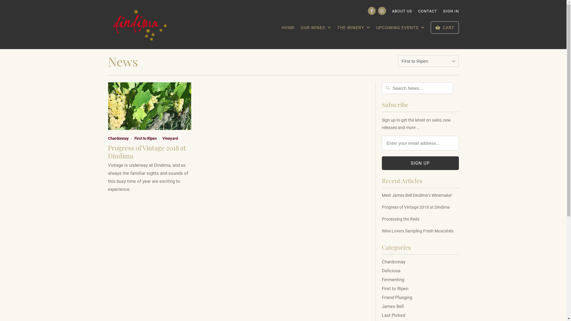  What do you see at coordinates (451, 13) in the screenshot?
I see `SIGN IN` at bounding box center [451, 13].